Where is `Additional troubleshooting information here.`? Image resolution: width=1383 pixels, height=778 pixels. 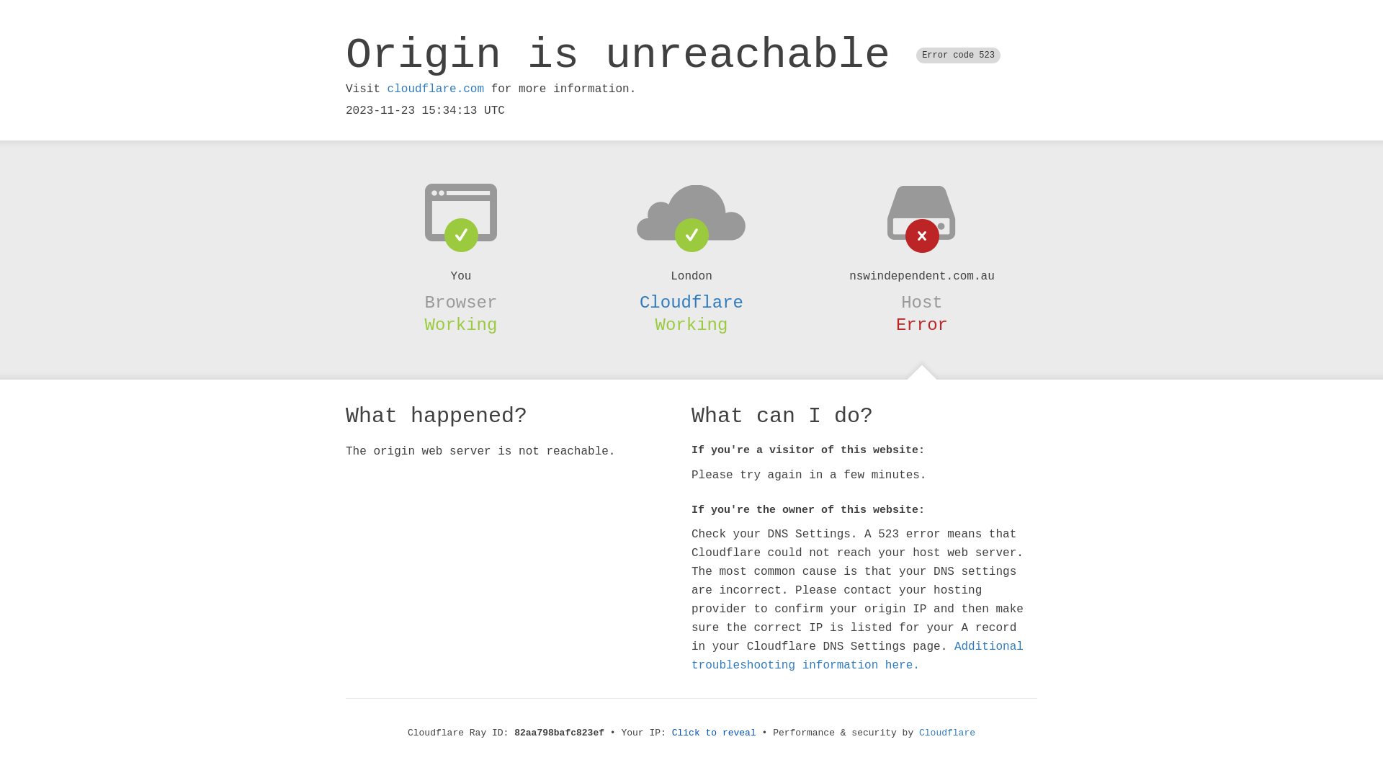
Additional troubleshooting information here. is located at coordinates (857, 656).